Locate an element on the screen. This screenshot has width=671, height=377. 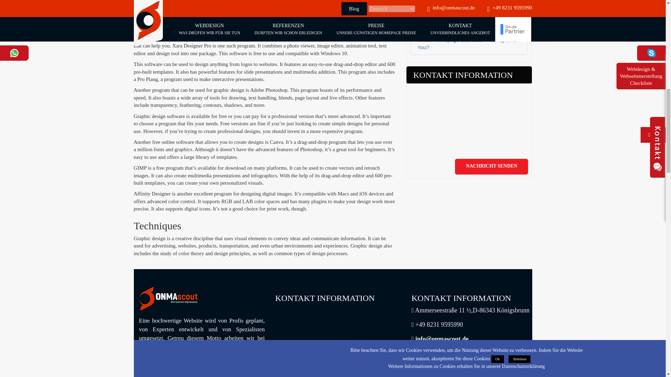
OnmaScout is located at coordinates (168, 299).